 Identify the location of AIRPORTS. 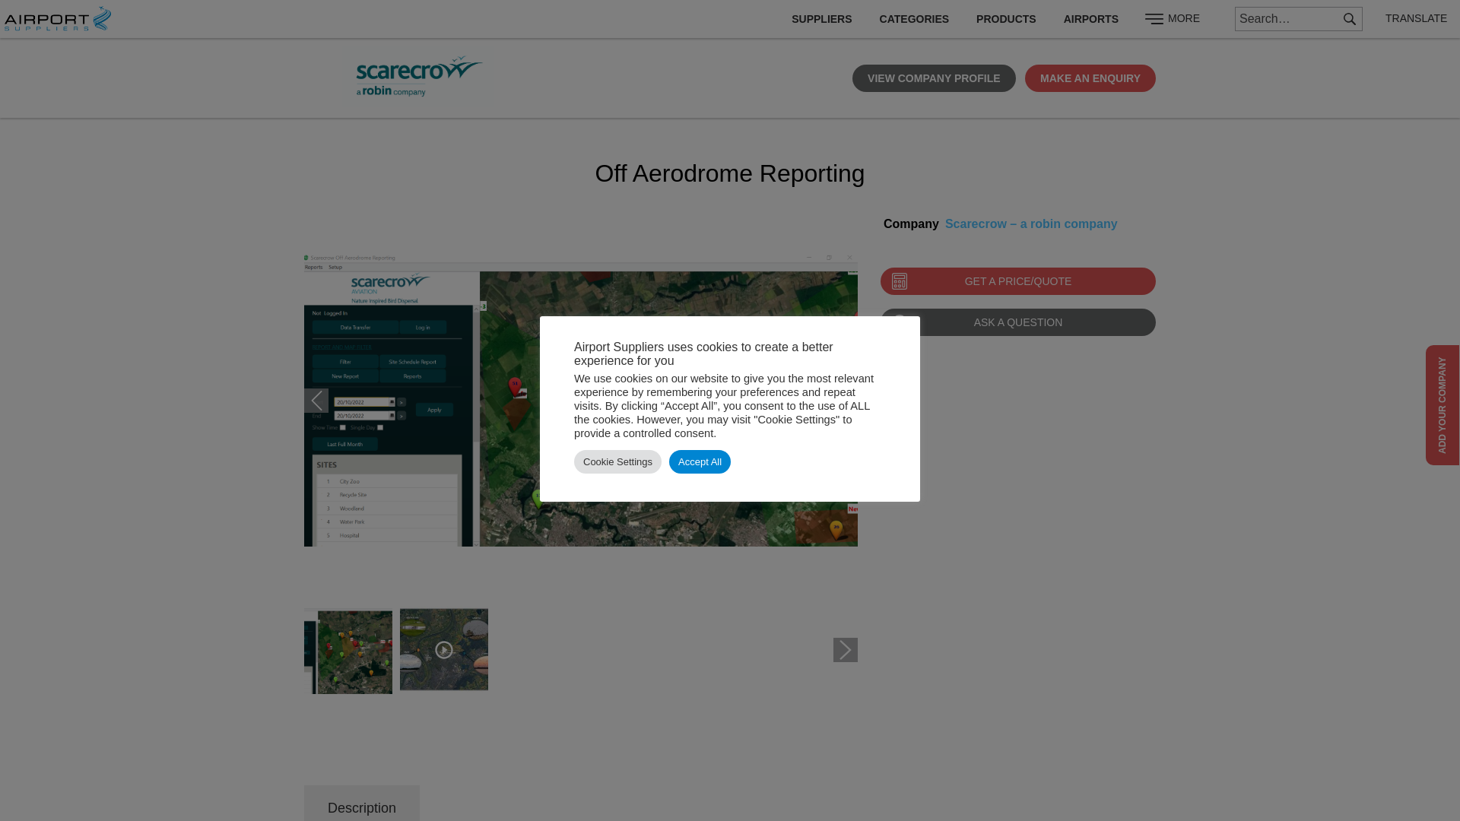
(1090, 18).